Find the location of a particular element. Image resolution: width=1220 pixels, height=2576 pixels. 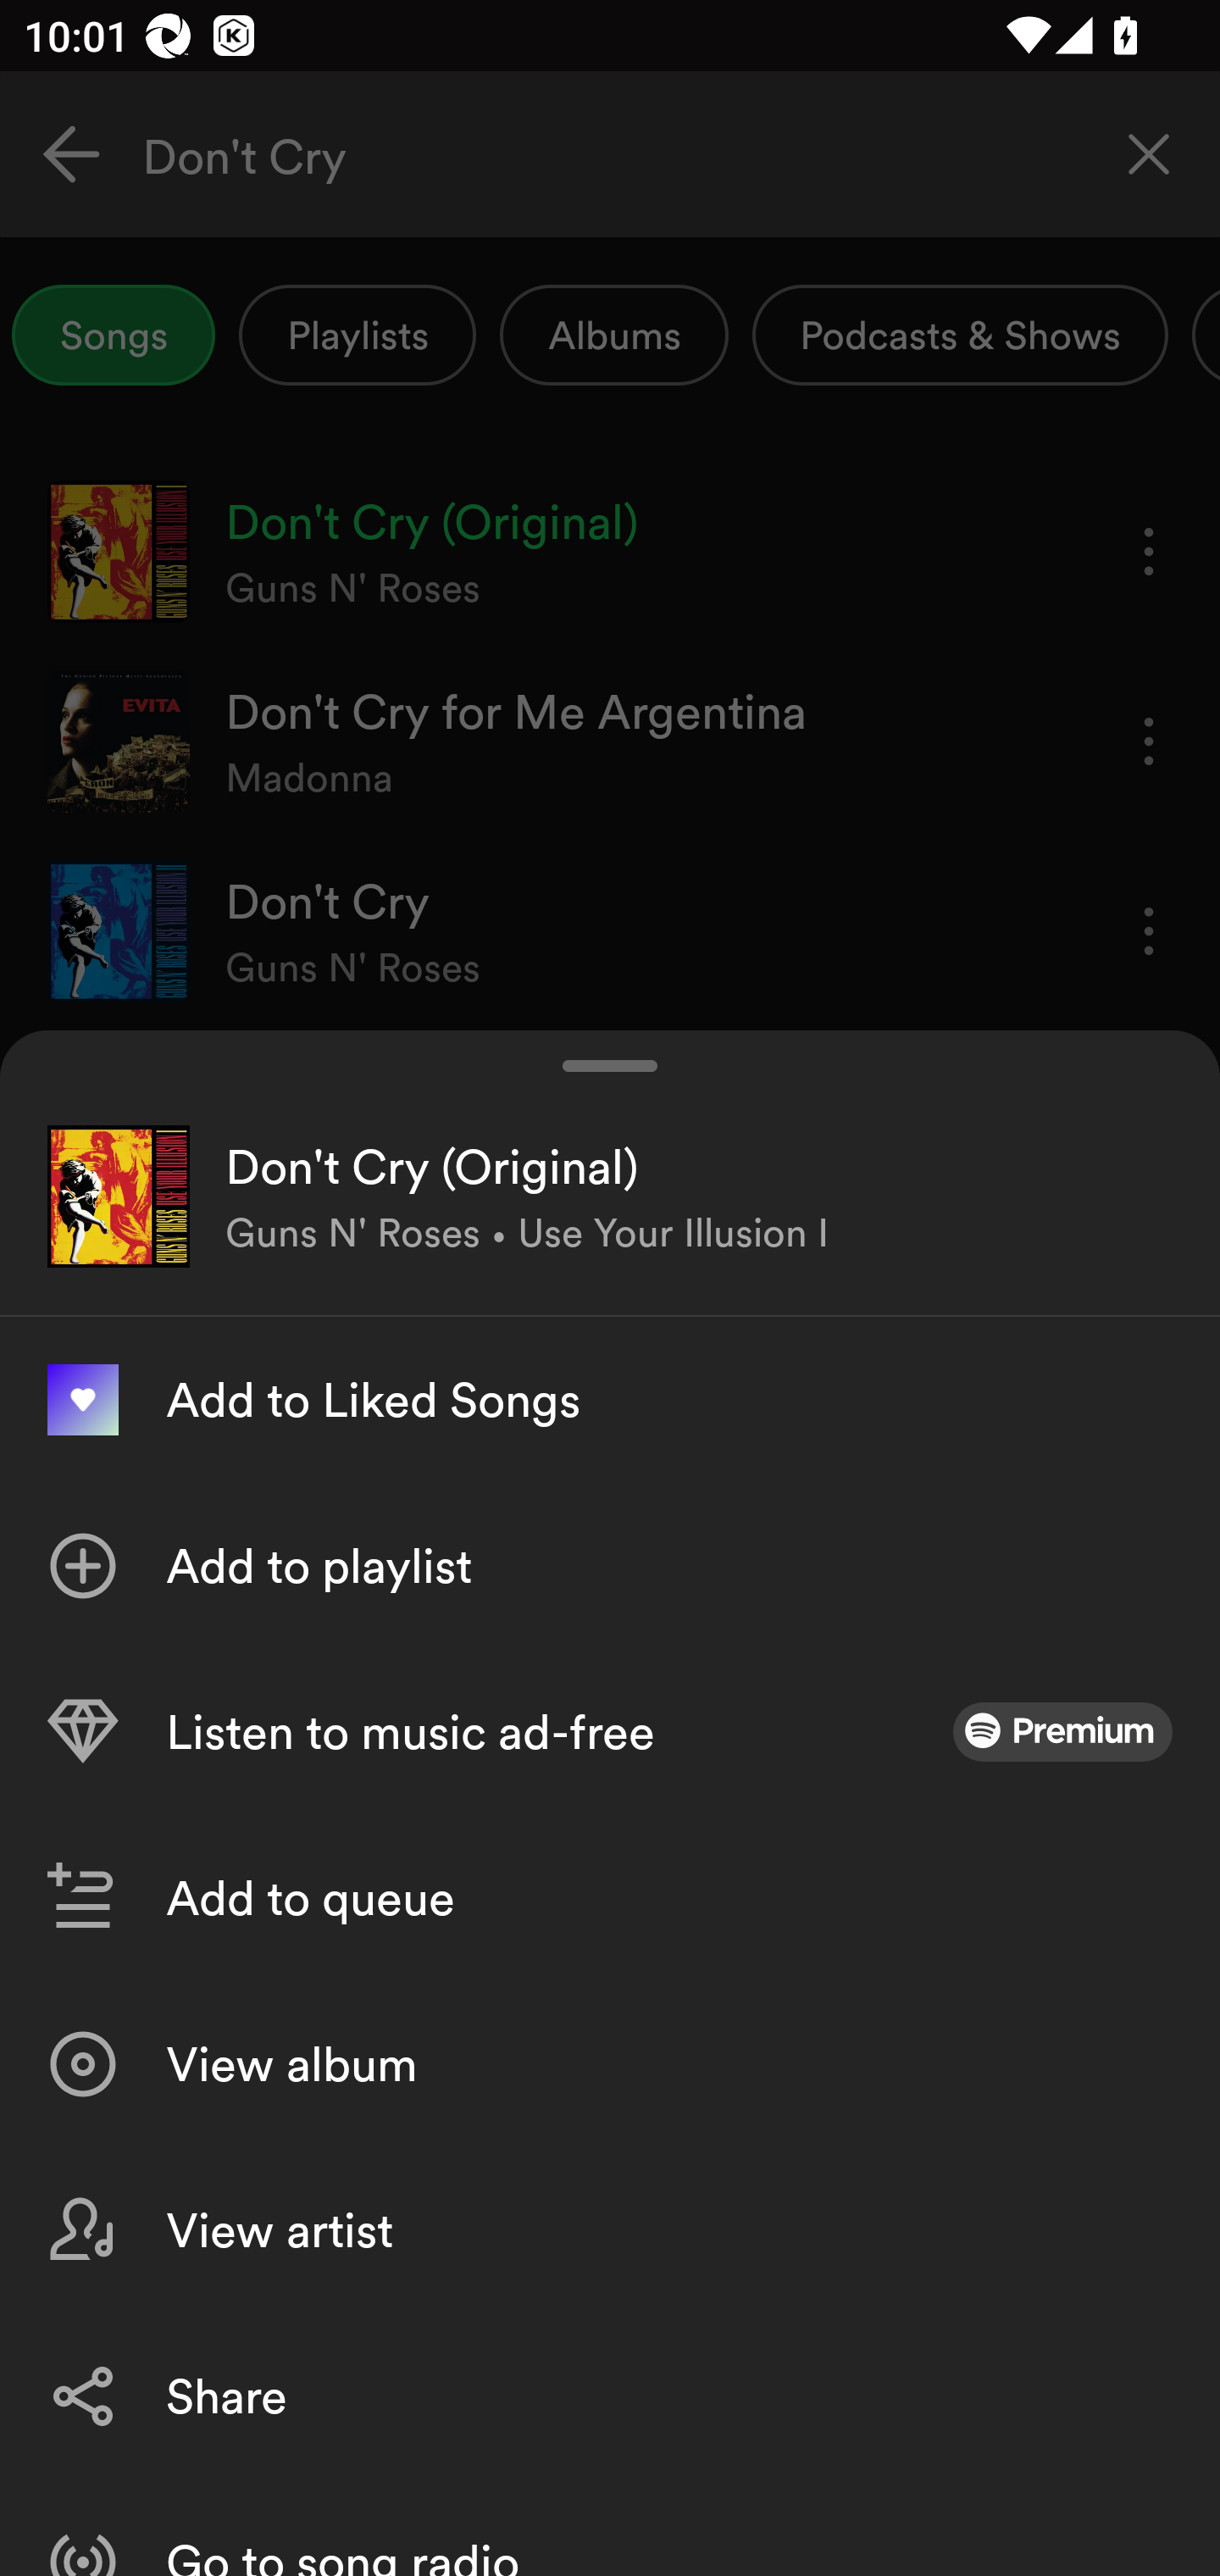

View album is located at coordinates (610, 2064).